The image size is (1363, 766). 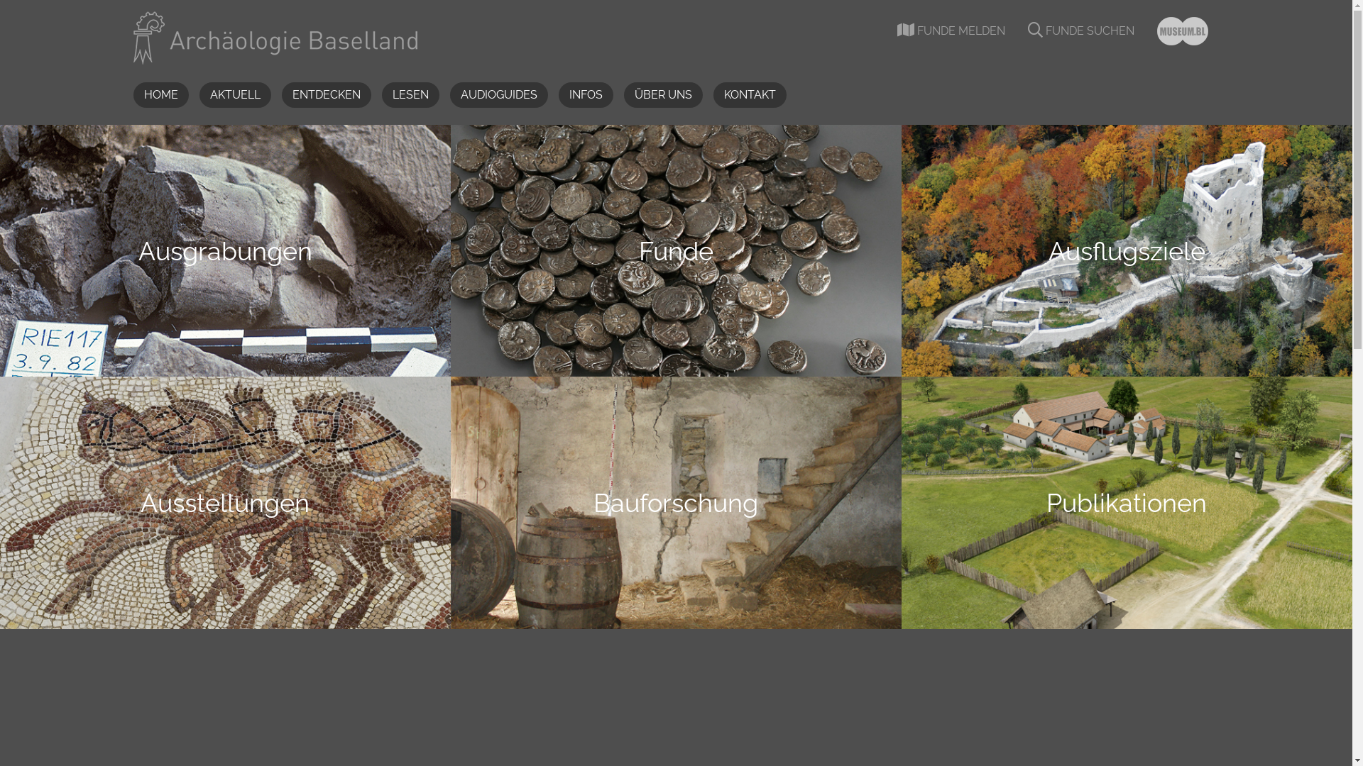 I want to click on KONTAKT, so click(x=750, y=95).